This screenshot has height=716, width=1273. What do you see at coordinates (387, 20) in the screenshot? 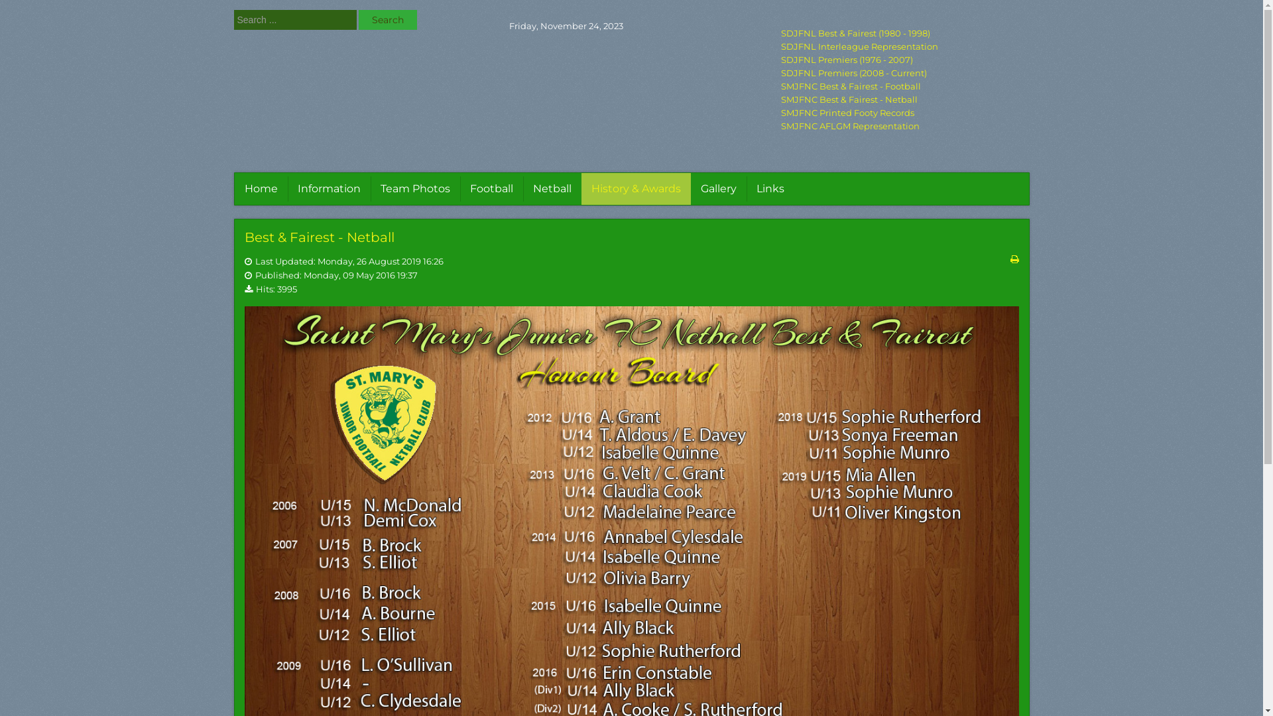
I see `Search` at bounding box center [387, 20].